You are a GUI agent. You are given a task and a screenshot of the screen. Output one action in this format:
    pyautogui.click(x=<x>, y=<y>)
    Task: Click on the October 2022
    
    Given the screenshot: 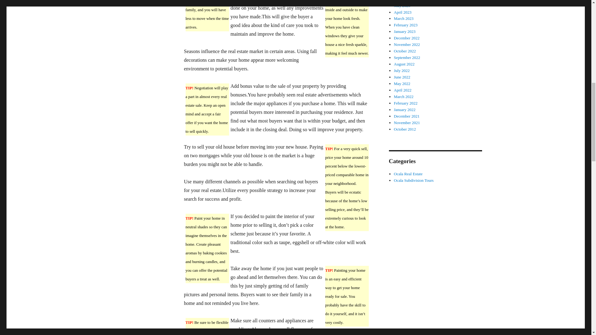 What is the action you would take?
    pyautogui.click(x=405, y=51)
    